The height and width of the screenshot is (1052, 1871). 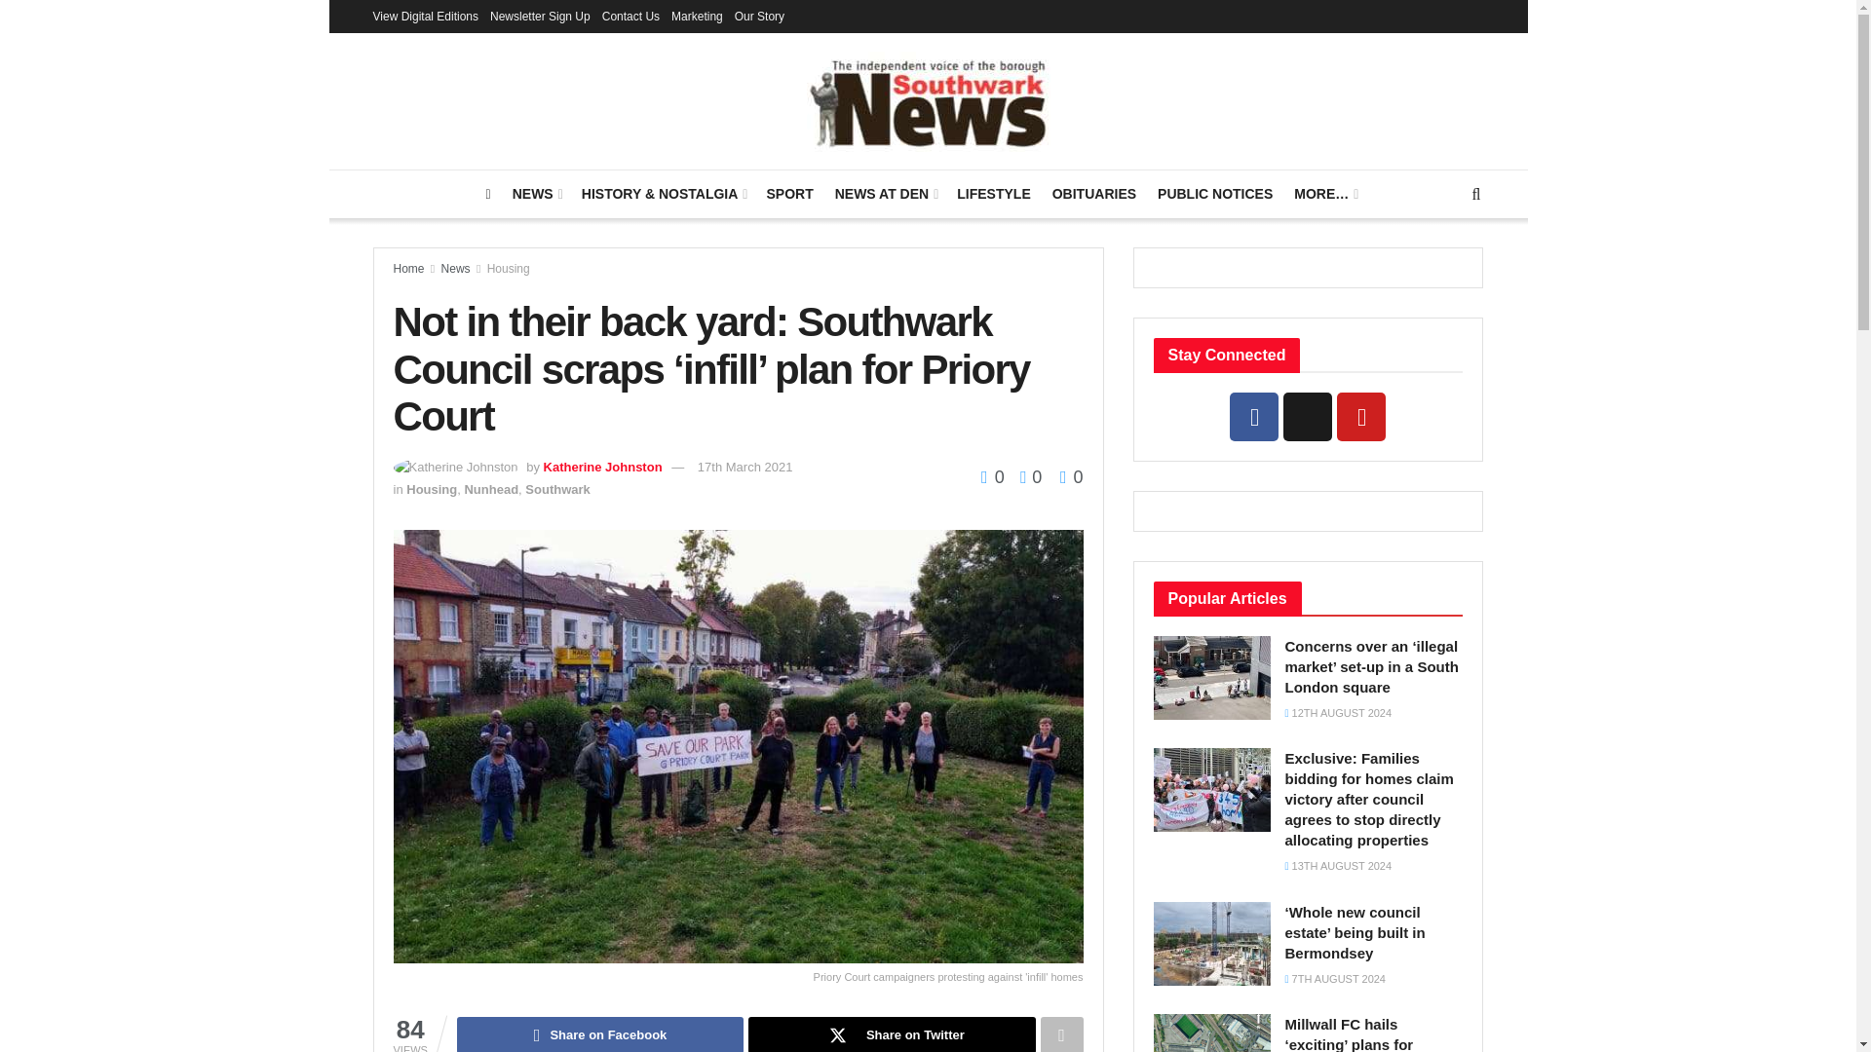 What do you see at coordinates (697, 16) in the screenshot?
I see `Marketing` at bounding box center [697, 16].